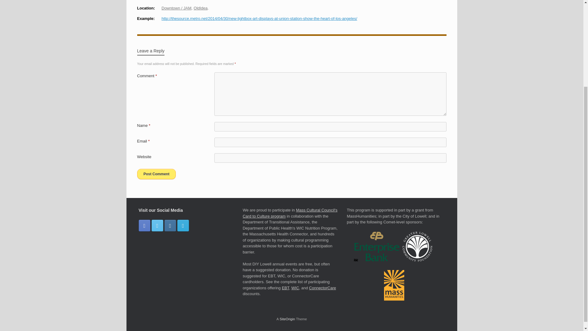 The width and height of the screenshot is (588, 331). Describe the element at coordinates (183, 226) in the screenshot. I see `DIY Lowell Email` at that location.